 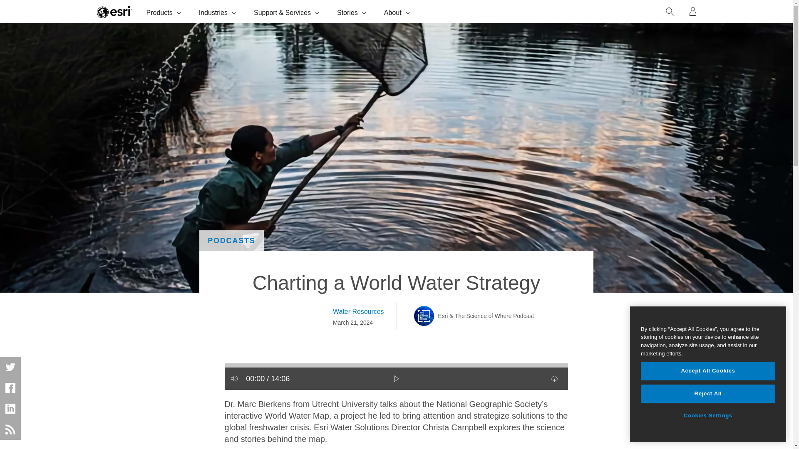 I want to click on Esri home page, so click(x=114, y=12).